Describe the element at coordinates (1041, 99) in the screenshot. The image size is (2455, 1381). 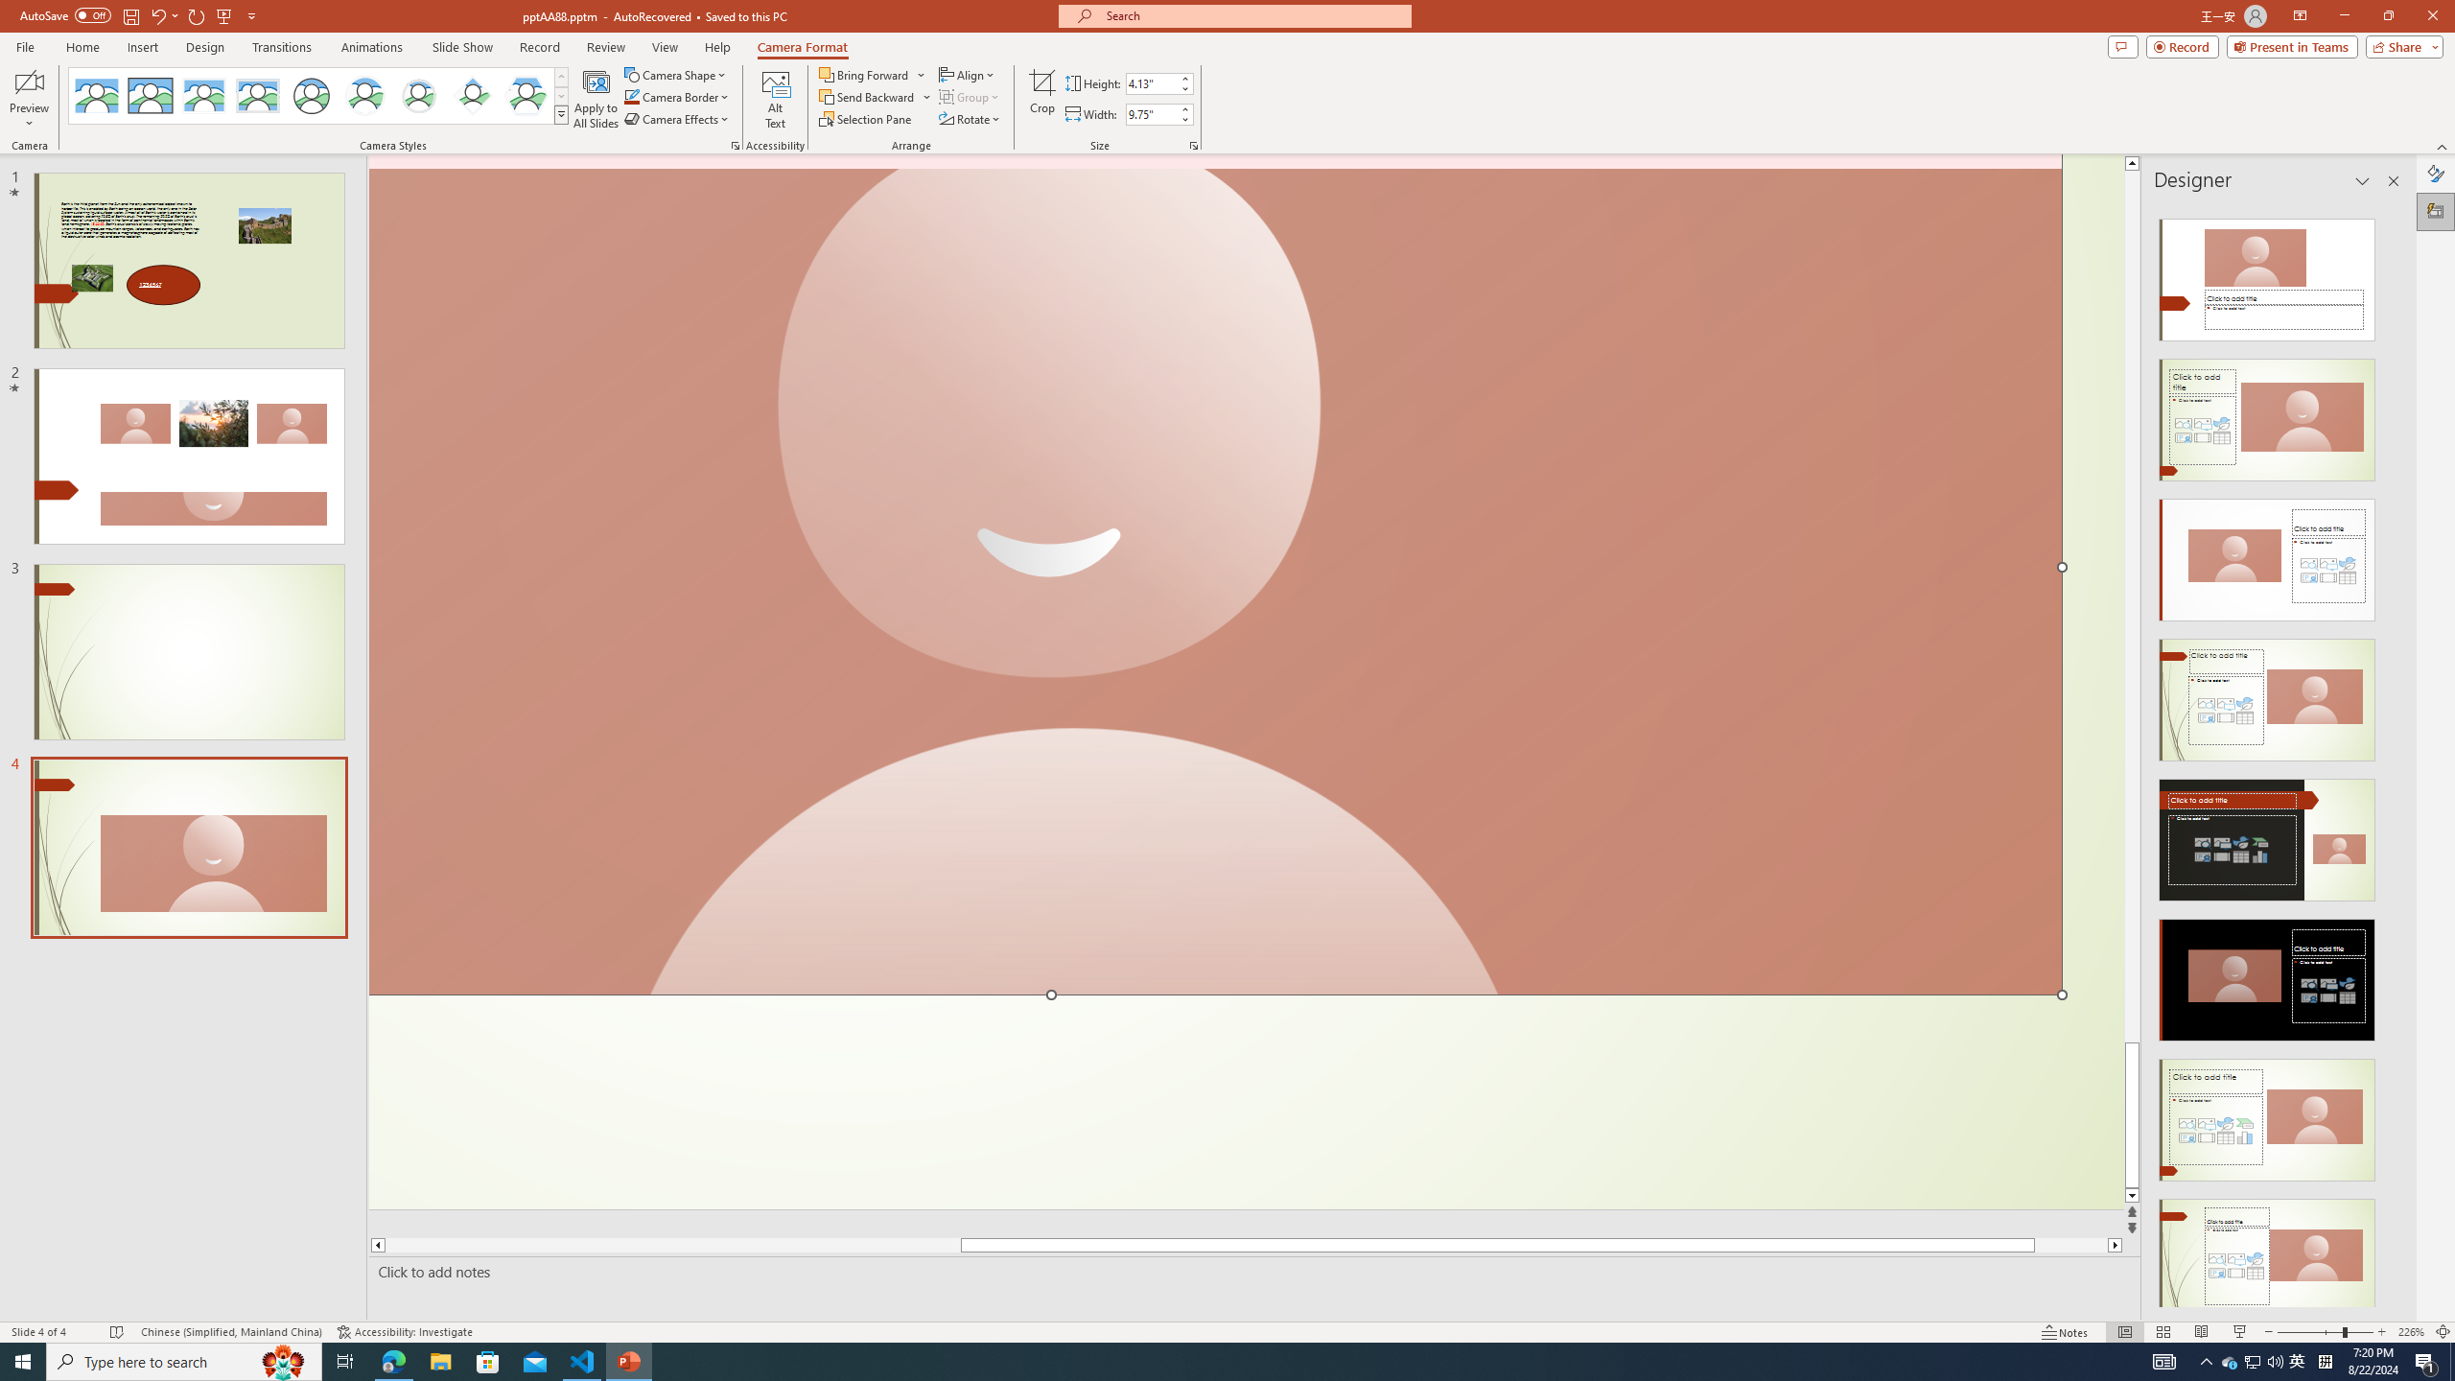
I see `Crop` at that location.